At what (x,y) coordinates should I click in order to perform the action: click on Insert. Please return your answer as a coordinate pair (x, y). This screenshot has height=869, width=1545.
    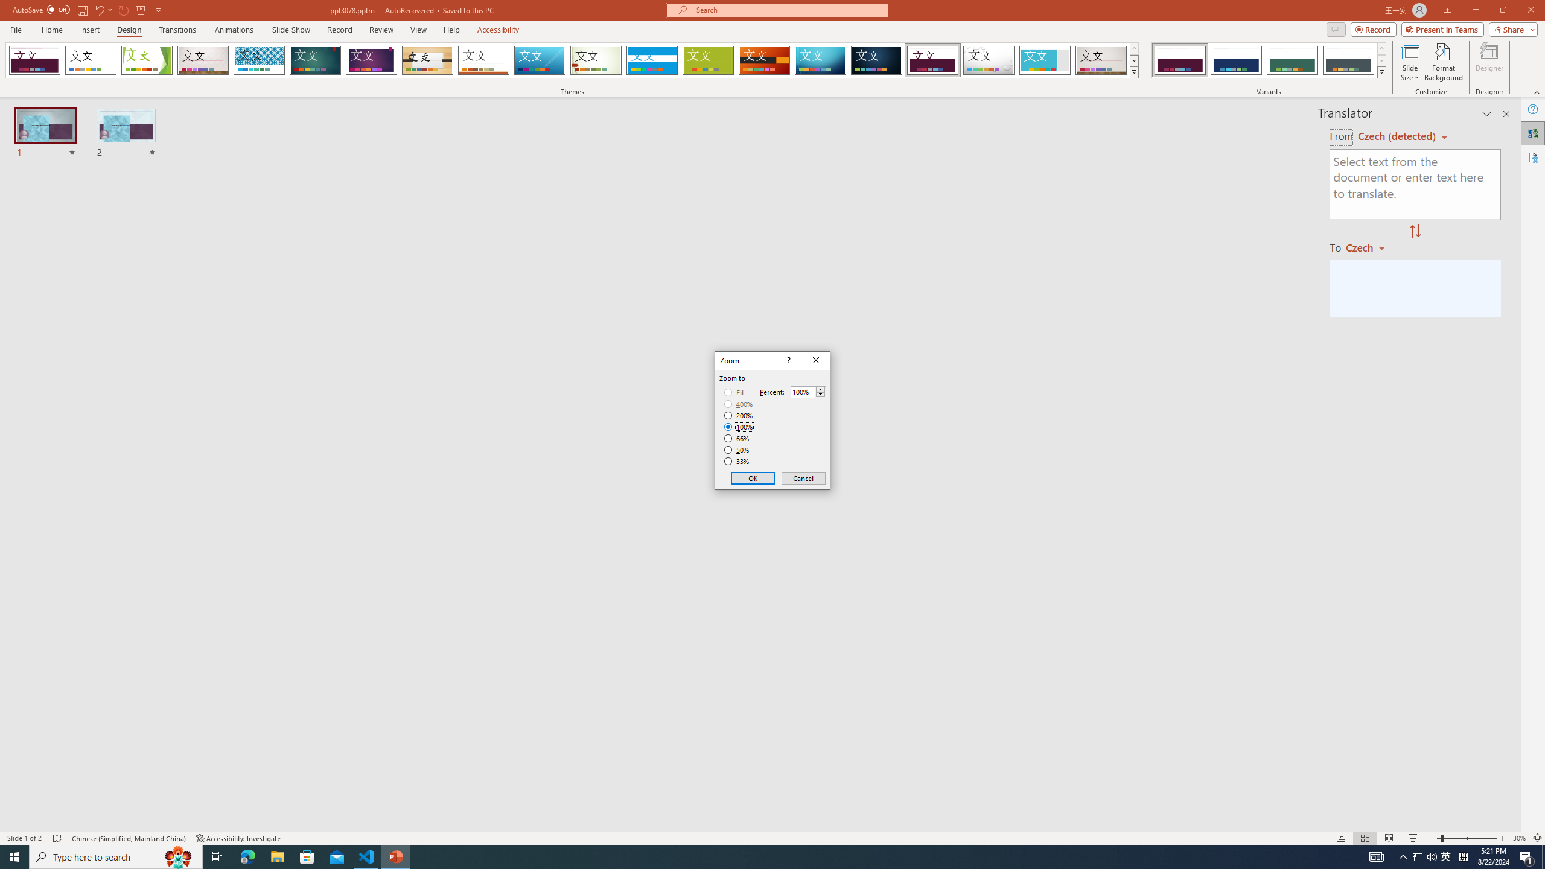
    Looking at the image, I should click on (217, 857).